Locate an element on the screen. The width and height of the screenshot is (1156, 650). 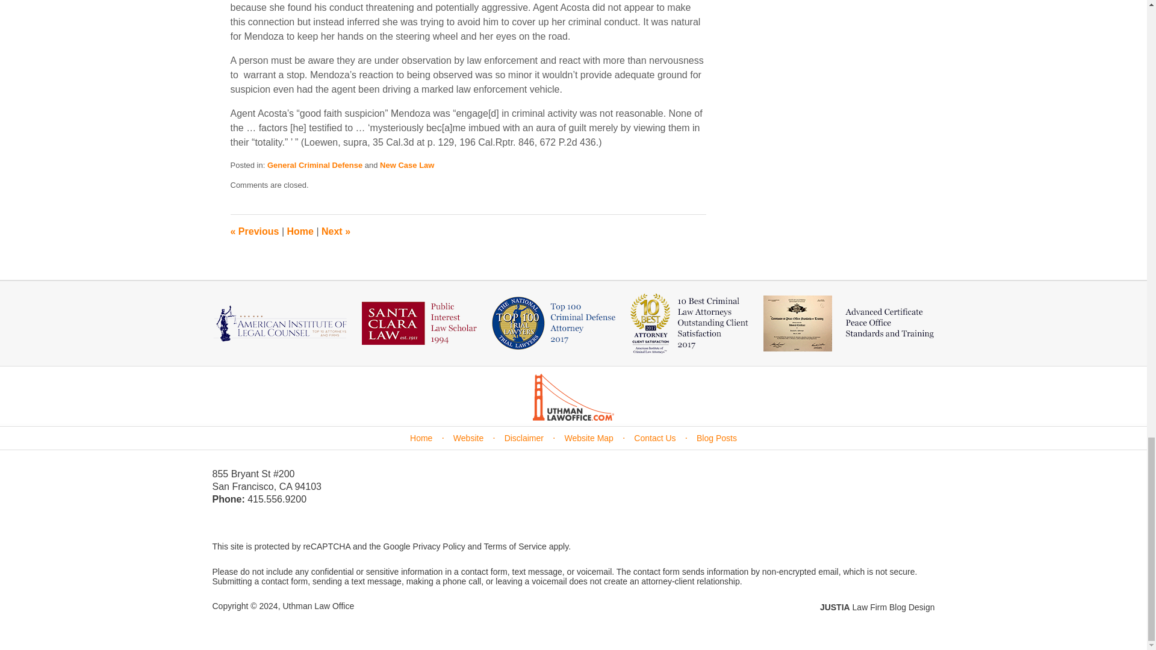
View all posts in New Case Law is located at coordinates (407, 165).